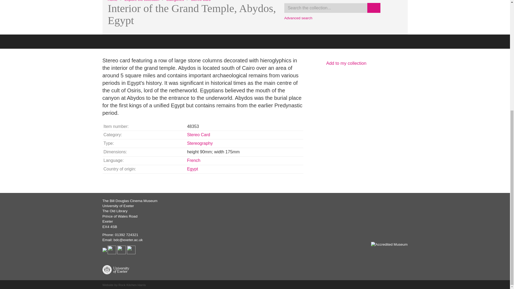 The height and width of the screenshot is (289, 514). I want to click on Advanced search, so click(298, 18).